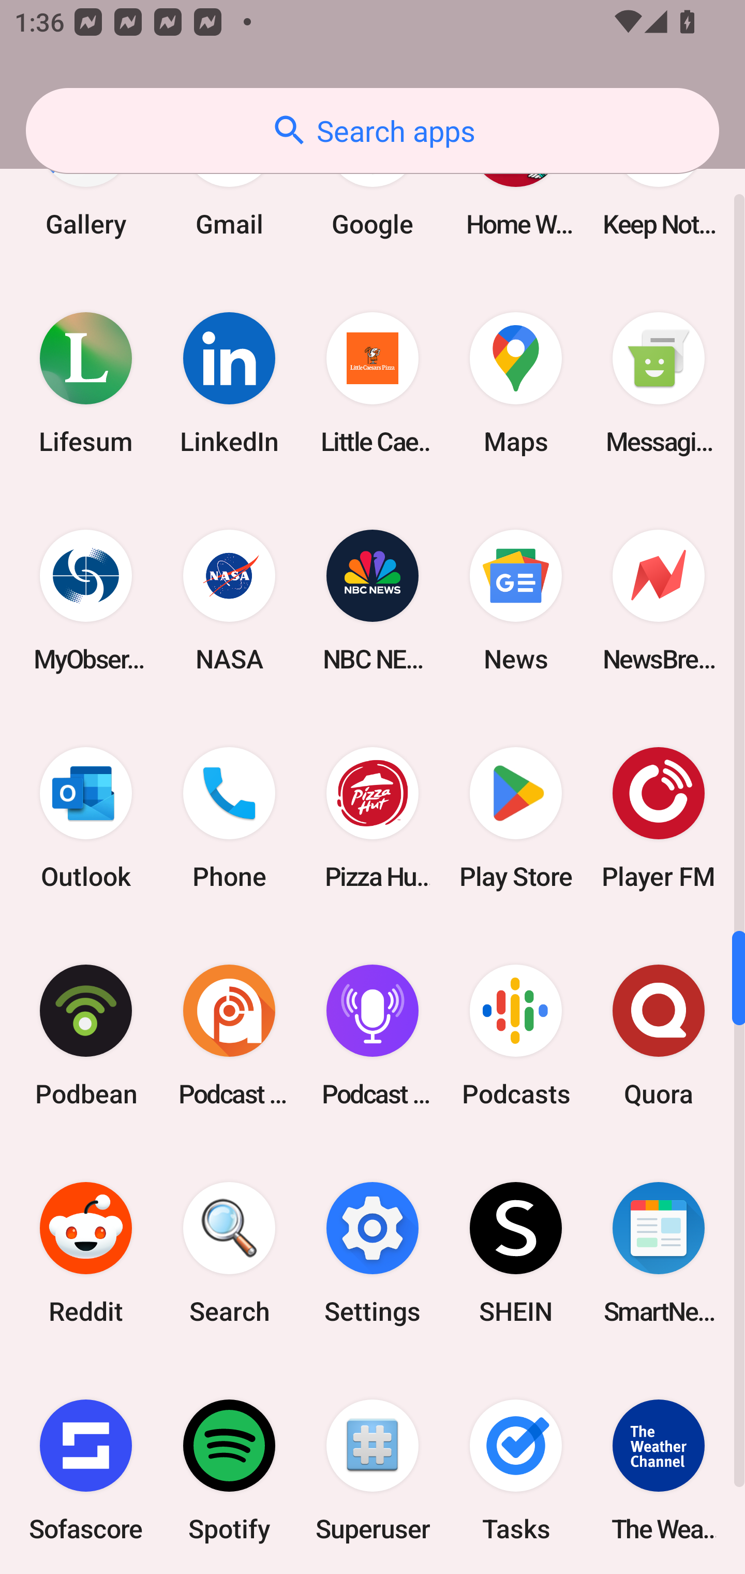 The height and width of the screenshot is (1574, 745). Describe the element at coordinates (515, 601) in the screenshot. I see `News` at that location.